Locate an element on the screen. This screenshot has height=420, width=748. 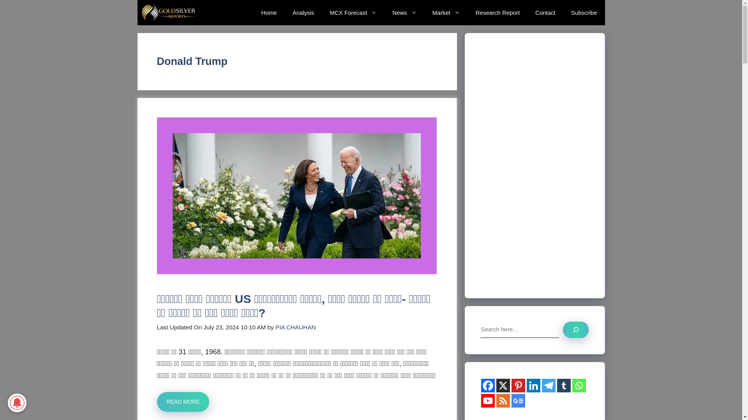
Analysis is located at coordinates (303, 12).